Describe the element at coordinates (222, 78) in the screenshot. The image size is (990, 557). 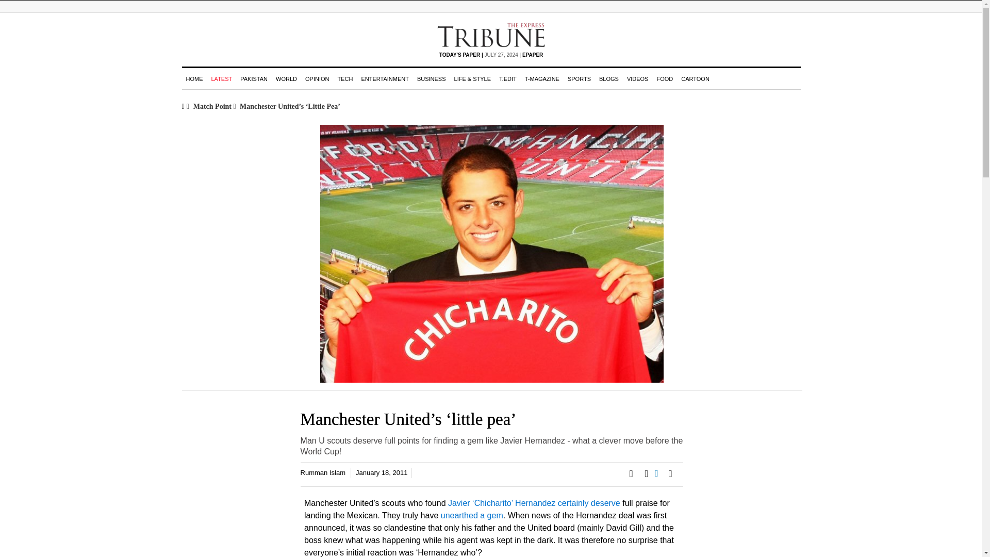
I see `LATEST` at that location.